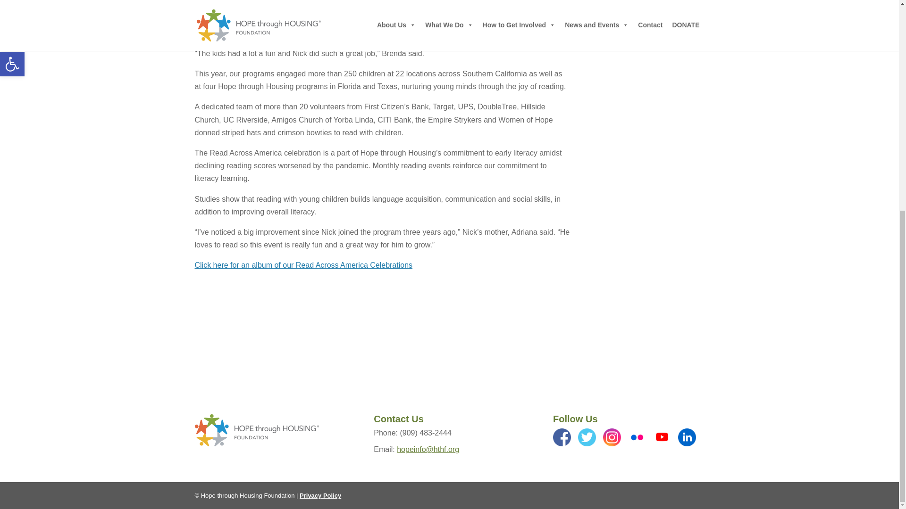 This screenshot has height=509, width=906. What do you see at coordinates (637, 437) in the screenshot?
I see `Flickr` at bounding box center [637, 437].